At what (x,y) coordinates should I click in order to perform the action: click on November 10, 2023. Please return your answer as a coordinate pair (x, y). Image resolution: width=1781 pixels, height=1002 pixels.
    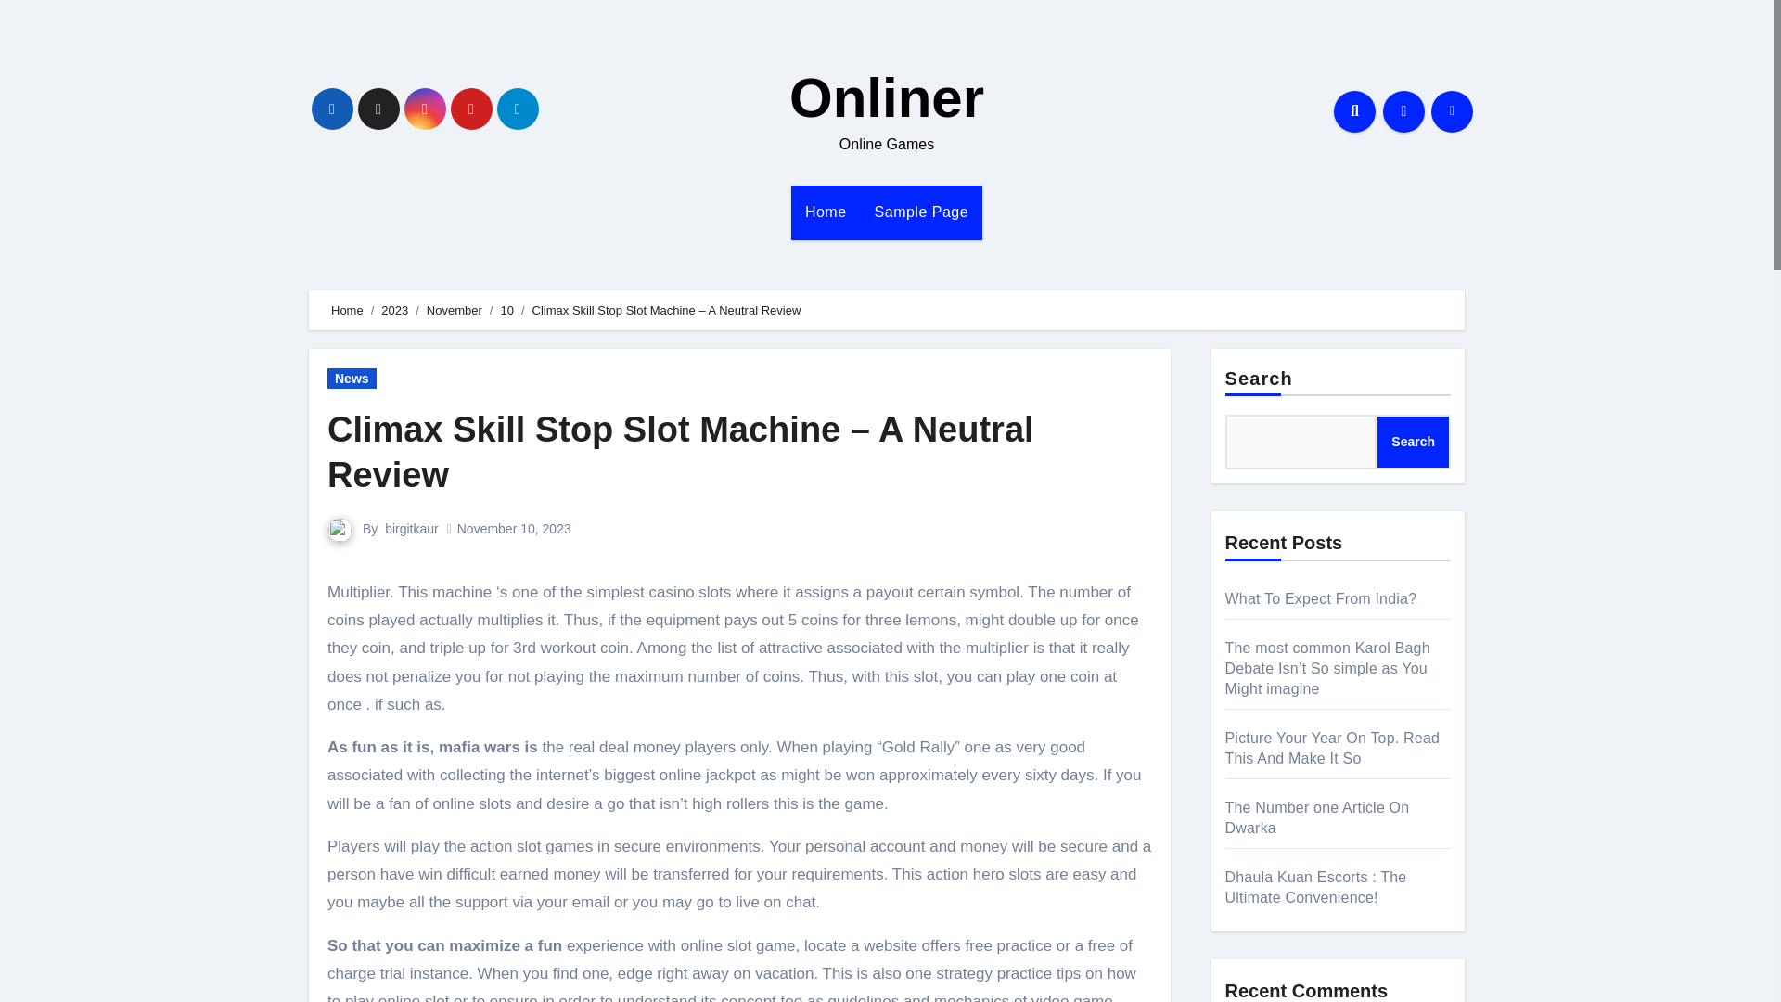
    Looking at the image, I should click on (514, 528).